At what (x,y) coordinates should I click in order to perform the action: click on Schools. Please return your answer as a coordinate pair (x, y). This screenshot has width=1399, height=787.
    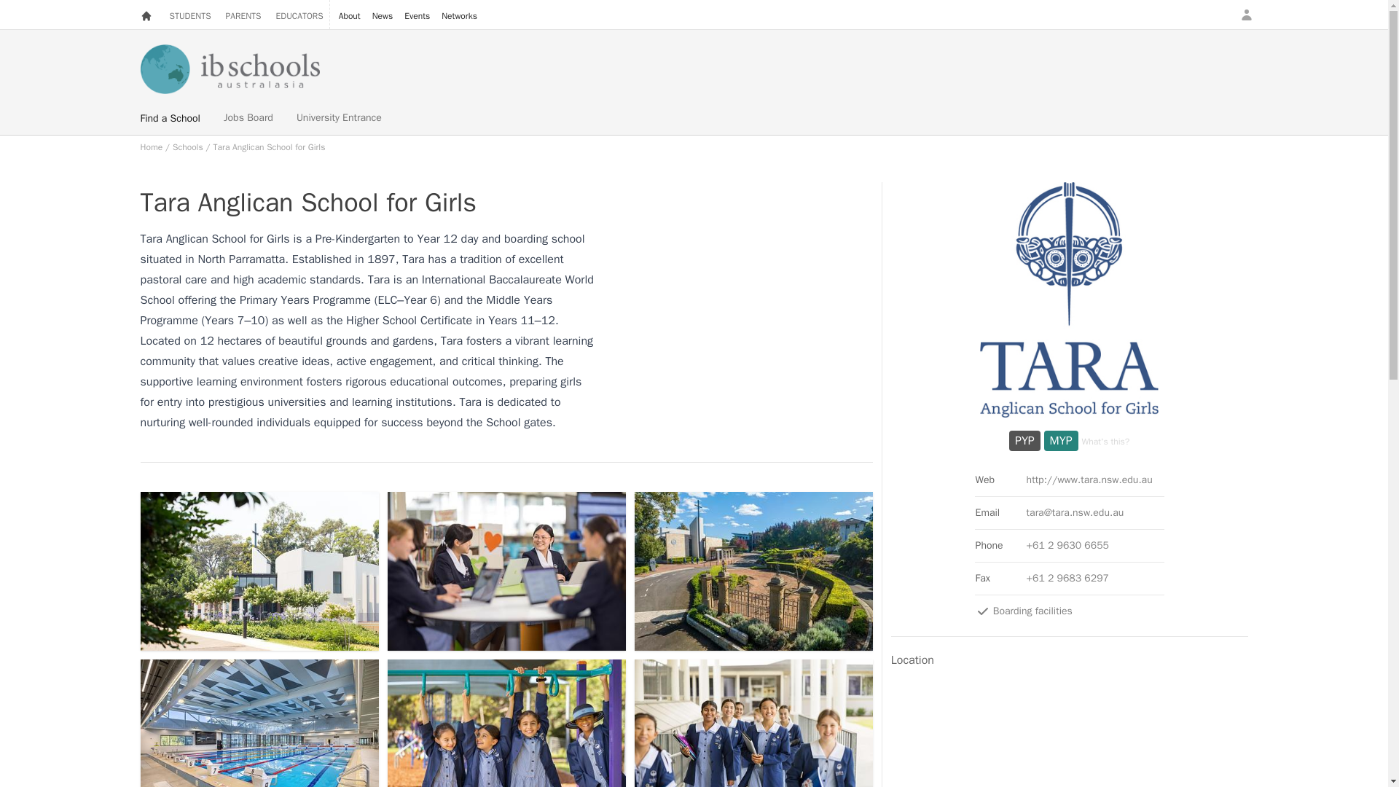
    Looking at the image, I should click on (187, 147).